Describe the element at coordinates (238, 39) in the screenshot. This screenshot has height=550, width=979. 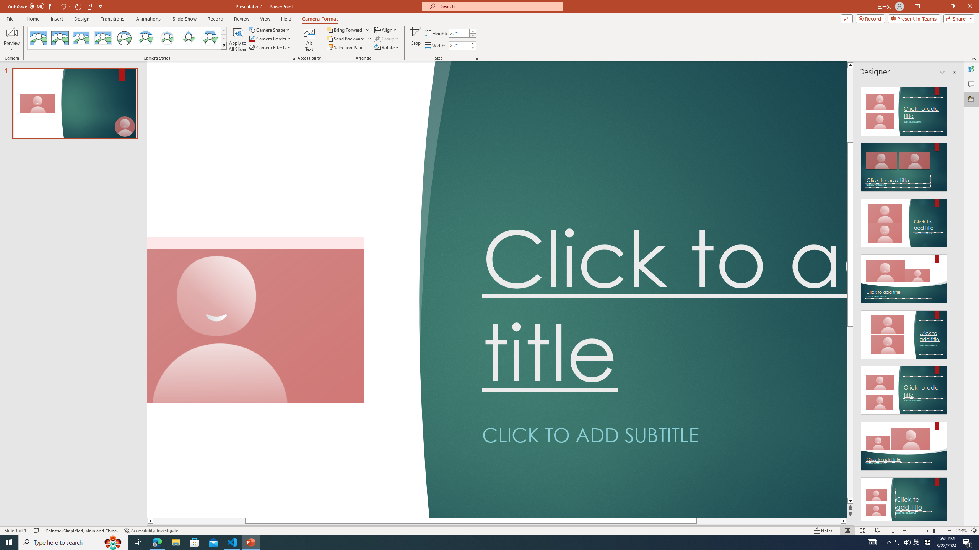
I see `Apply to All Slides` at that location.